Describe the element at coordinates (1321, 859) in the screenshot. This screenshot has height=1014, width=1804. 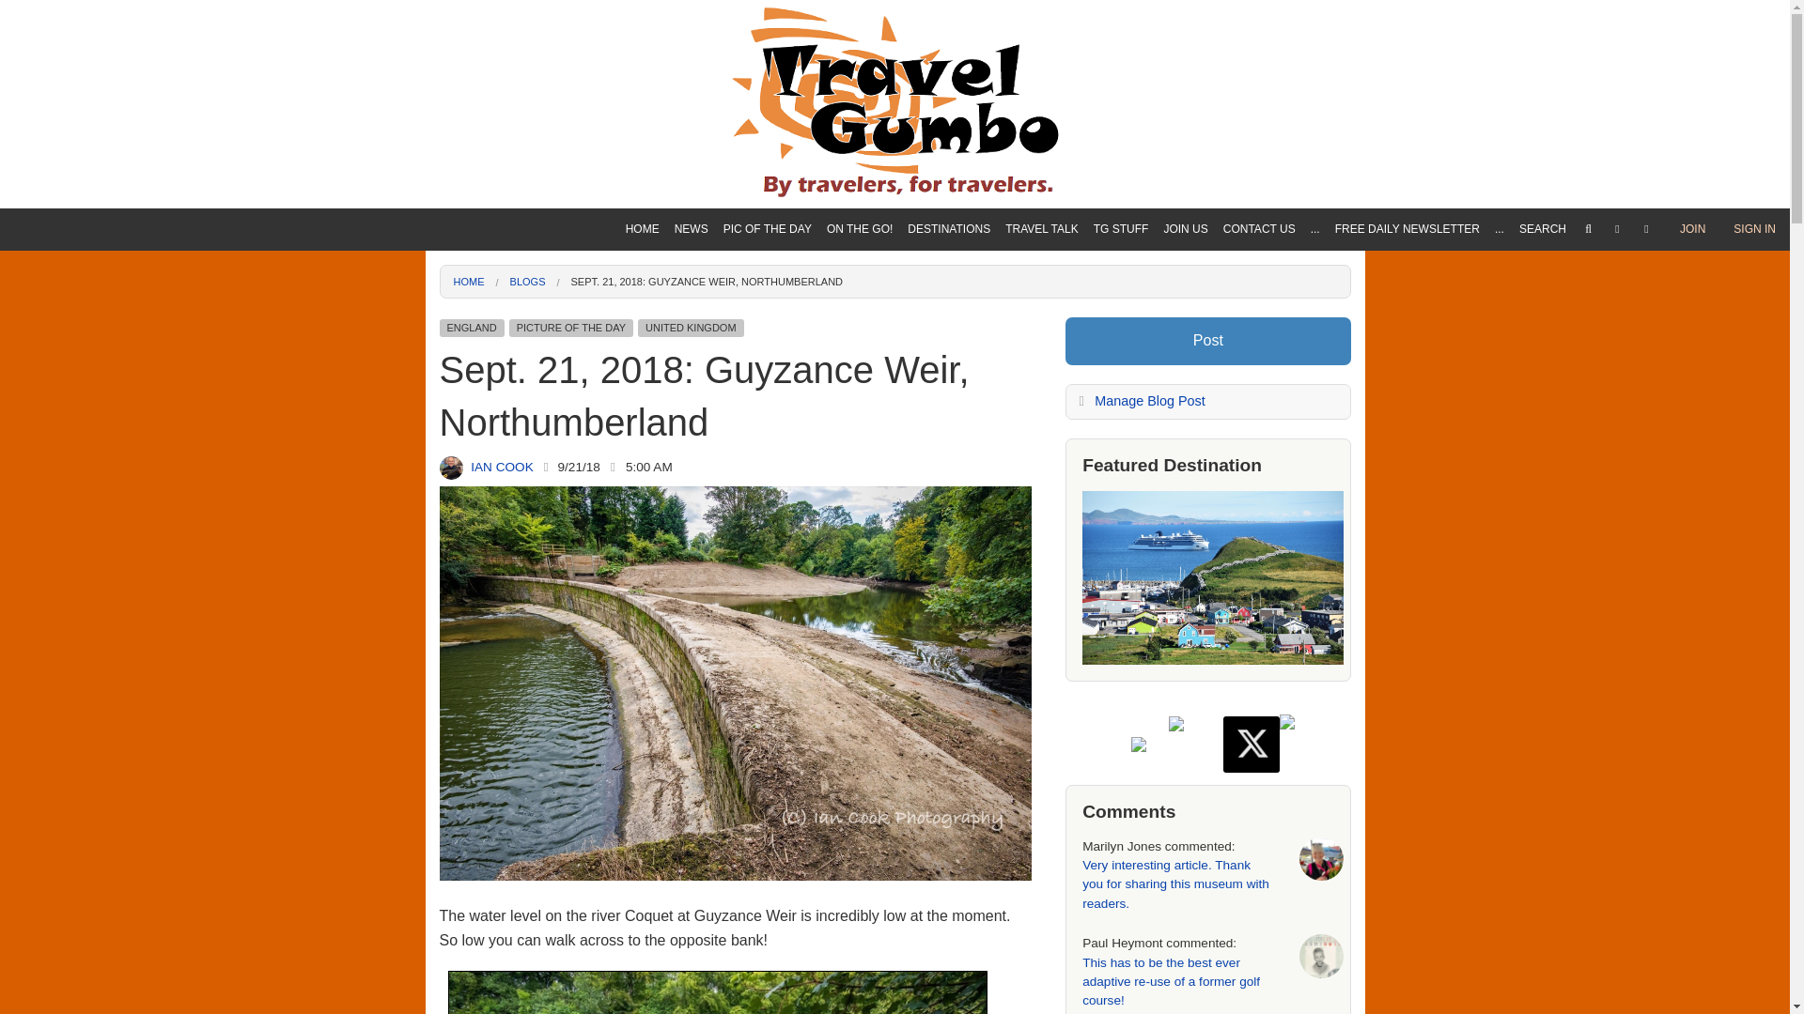
I see `Marilyn Jones` at that location.